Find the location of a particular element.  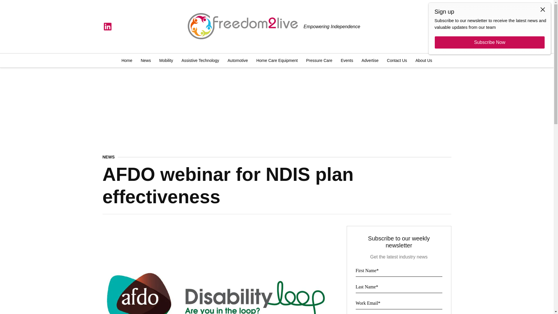

Popup CTA is located at coordinates (489, 28).